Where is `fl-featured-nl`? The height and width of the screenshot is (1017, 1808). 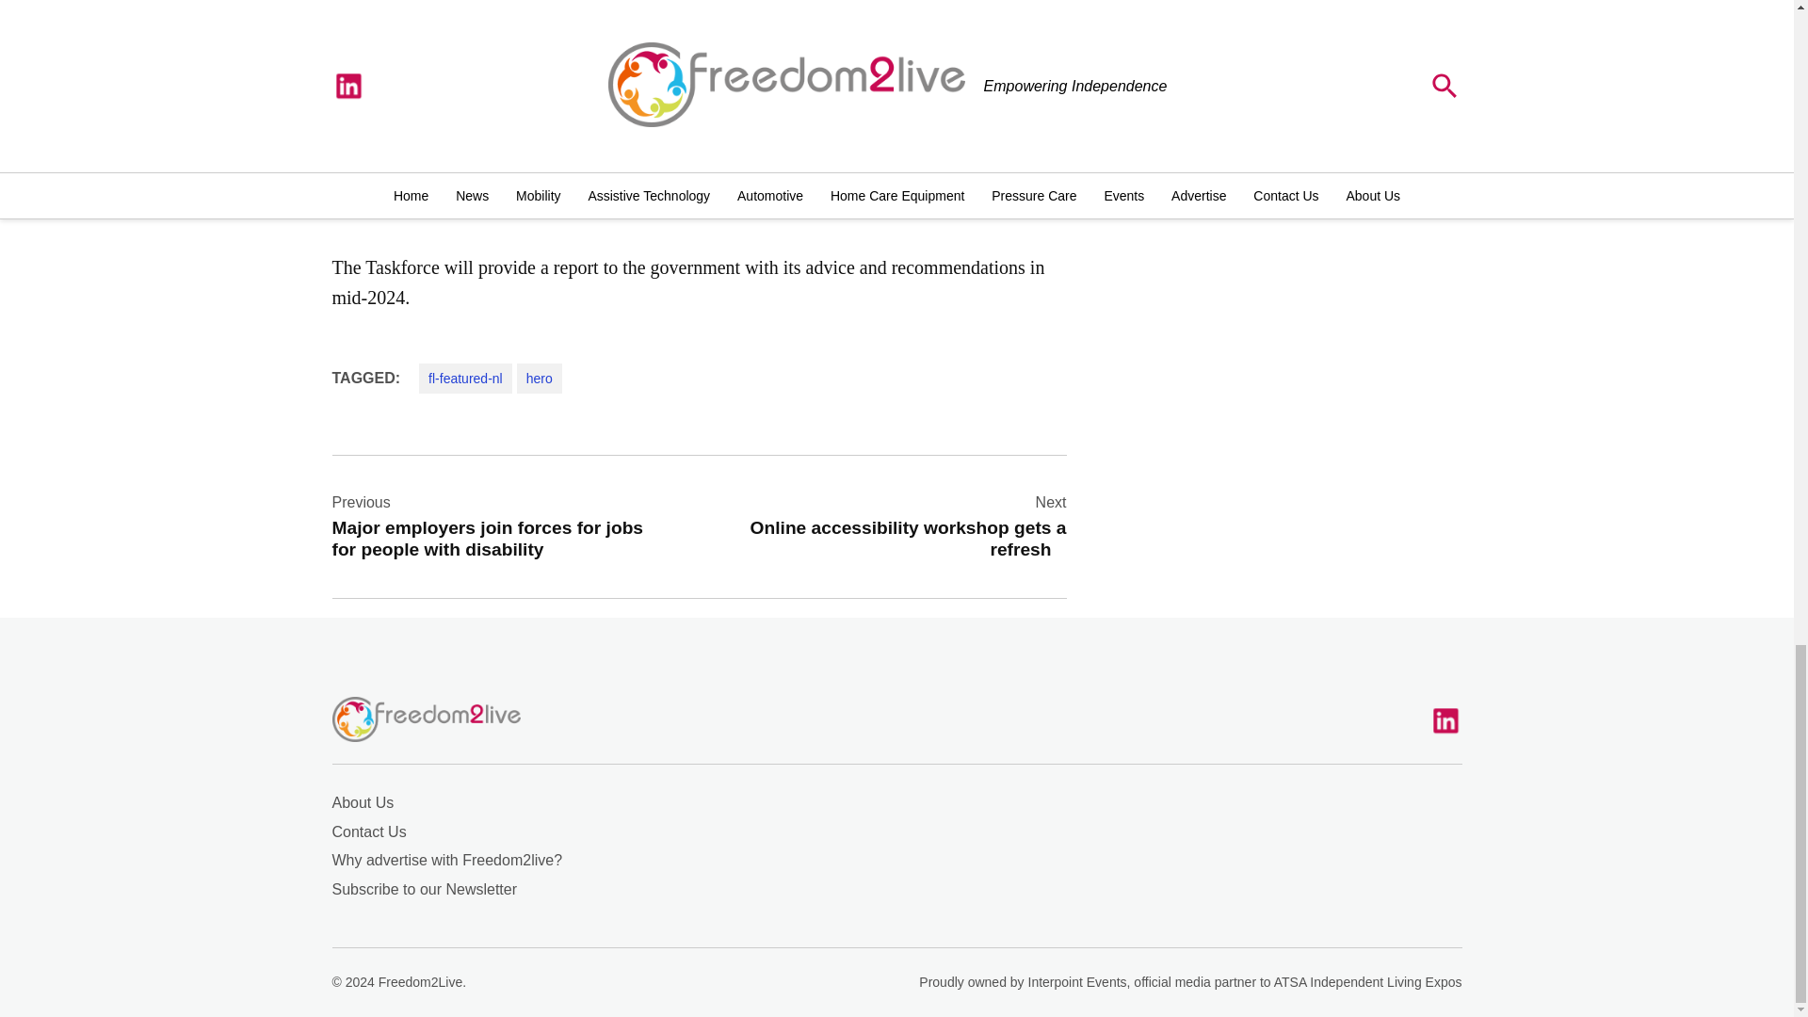
fl-featured-nl is located at coordinates (540, 378).